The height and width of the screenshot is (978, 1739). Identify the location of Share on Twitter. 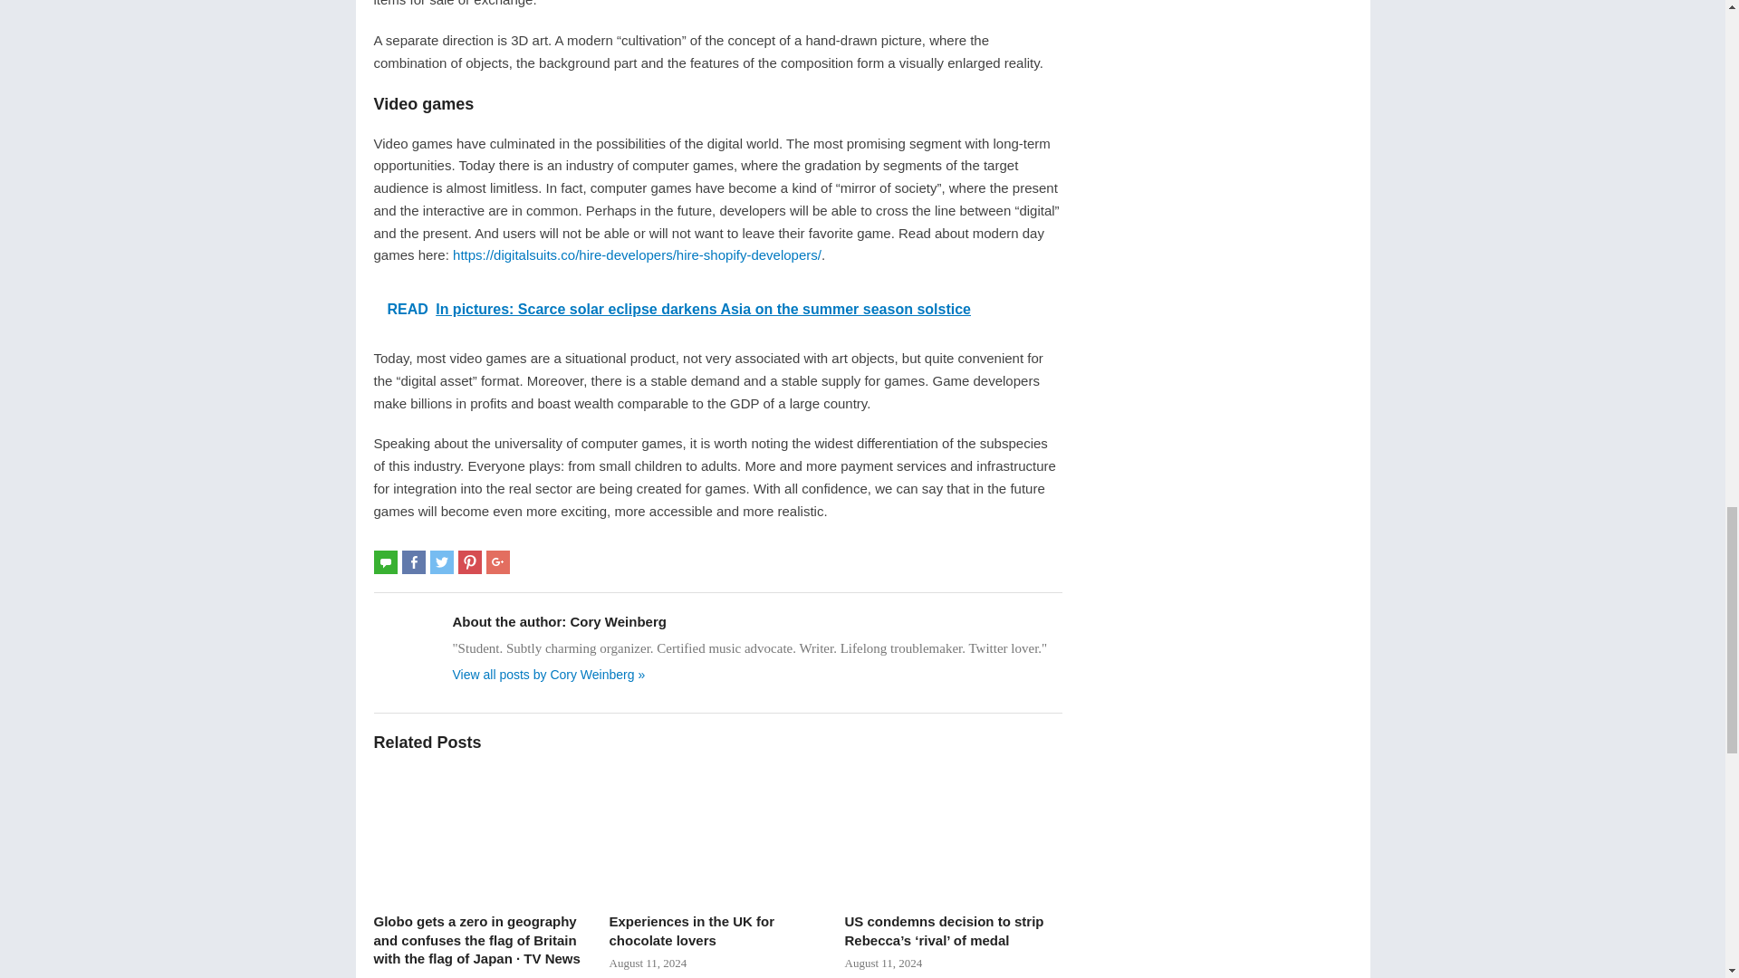
(442, 561).